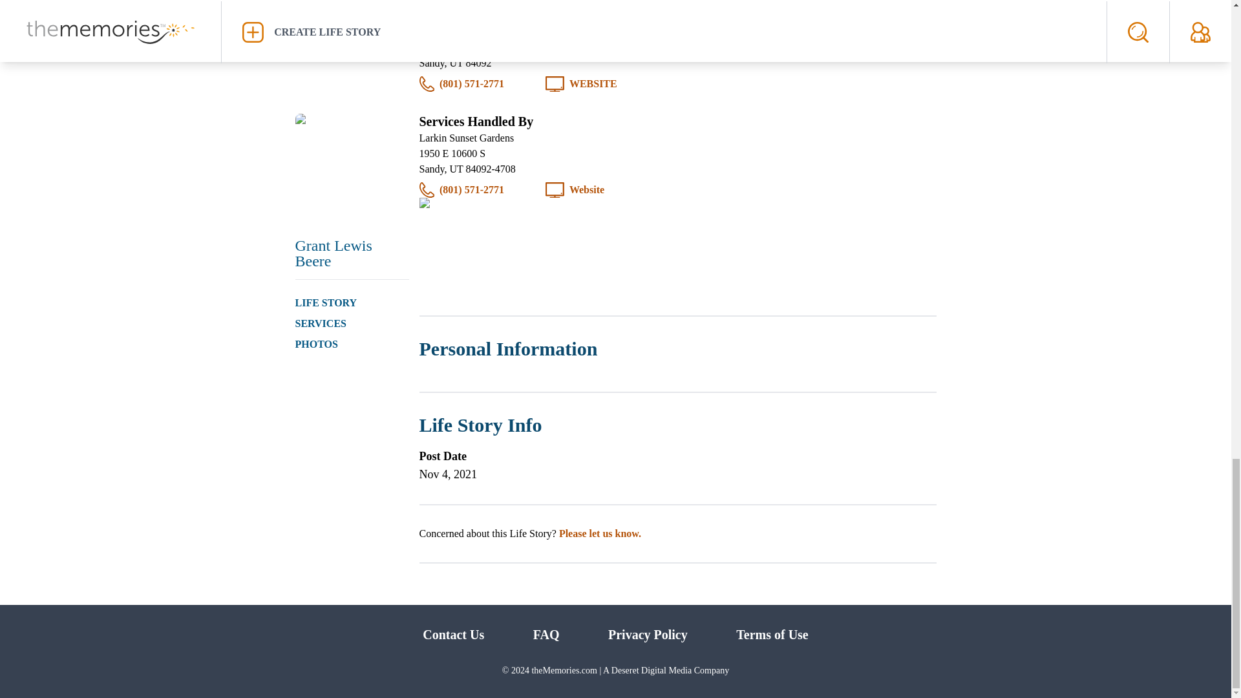 The width and height of the screenshot is (1241, 698). Describe the element at coordinates (593, 83) in the screenshot. I see `WEBSITE` at that location.